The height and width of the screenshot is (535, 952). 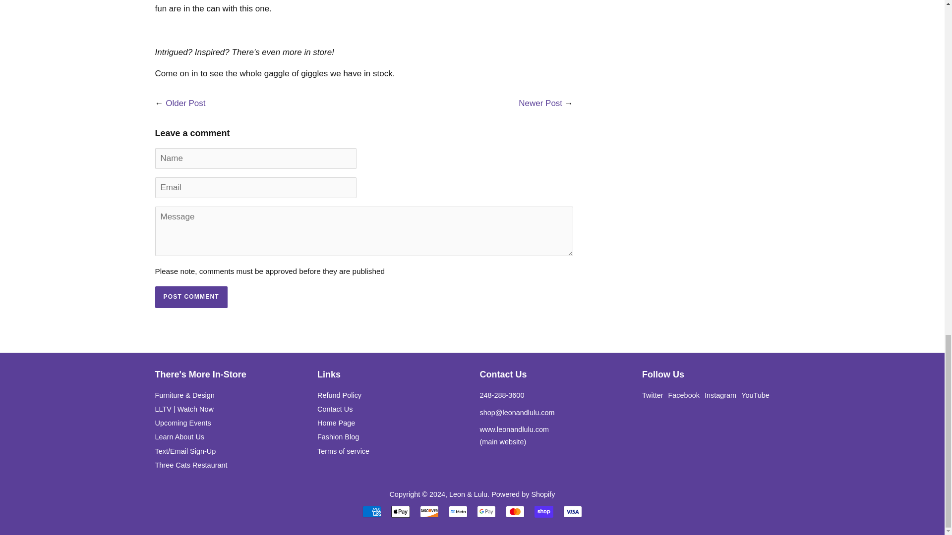 I want to click on Apple Pay, so click(x=401, y=511).